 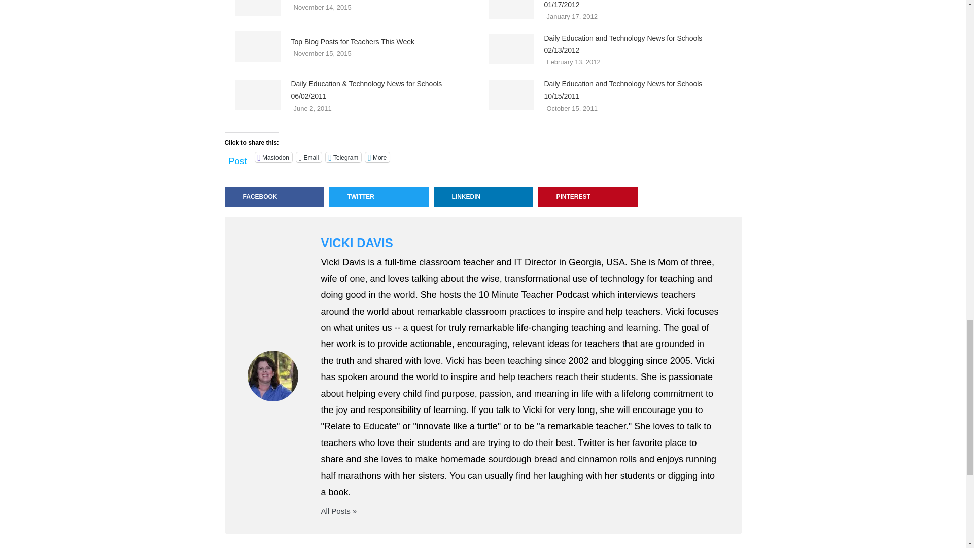 What do you see at coordinates (309, 157) in the screenshot?
I see `Click to email a link to a friend` at bounding box center [309, 157].